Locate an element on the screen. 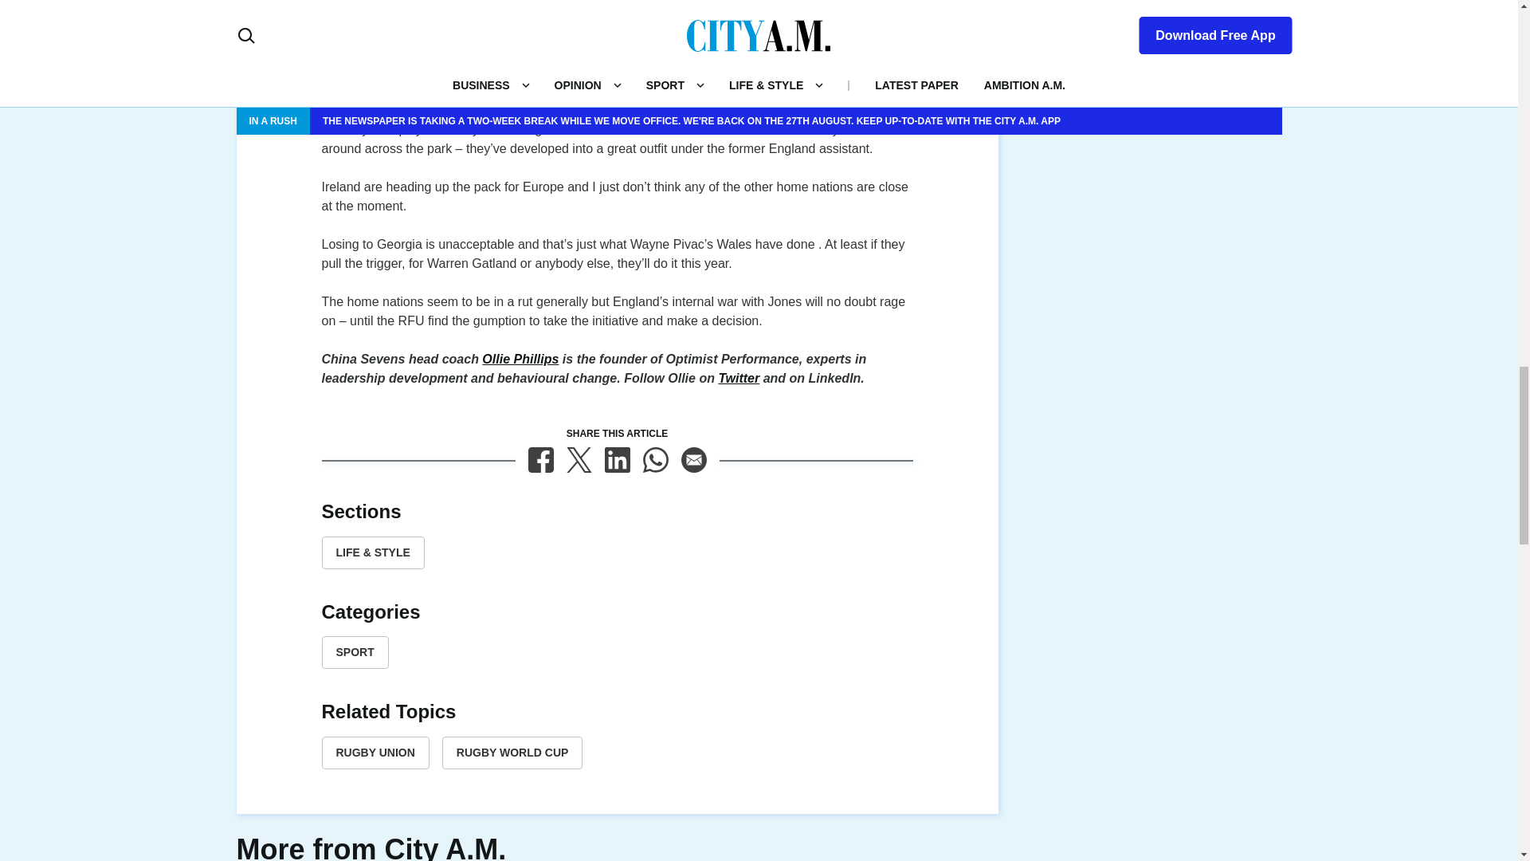 The width and height of the screenshot is (1530, 861). Email is located at coordinates (693, 459).